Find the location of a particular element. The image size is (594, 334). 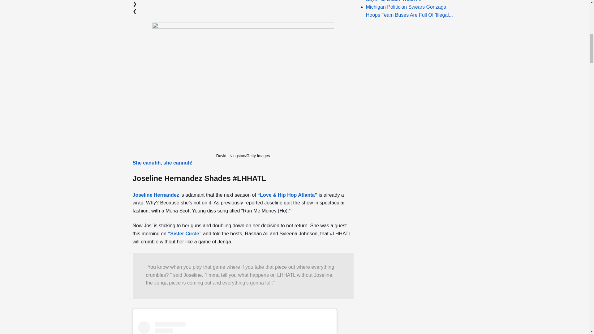

Joseline Hernandez is located at coordinates (155, 195).